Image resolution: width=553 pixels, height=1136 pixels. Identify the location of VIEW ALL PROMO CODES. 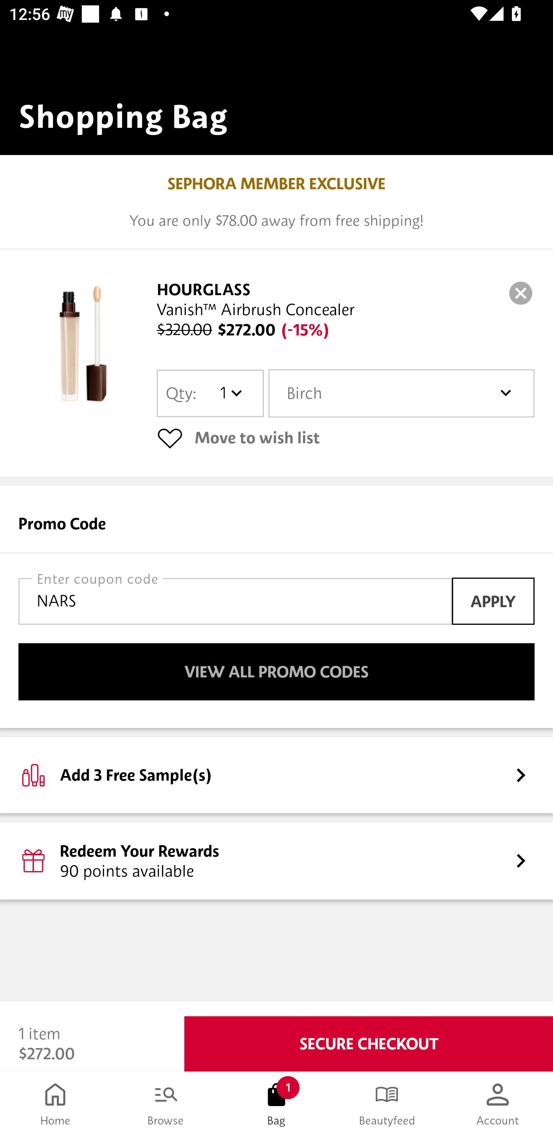
(276, 672).